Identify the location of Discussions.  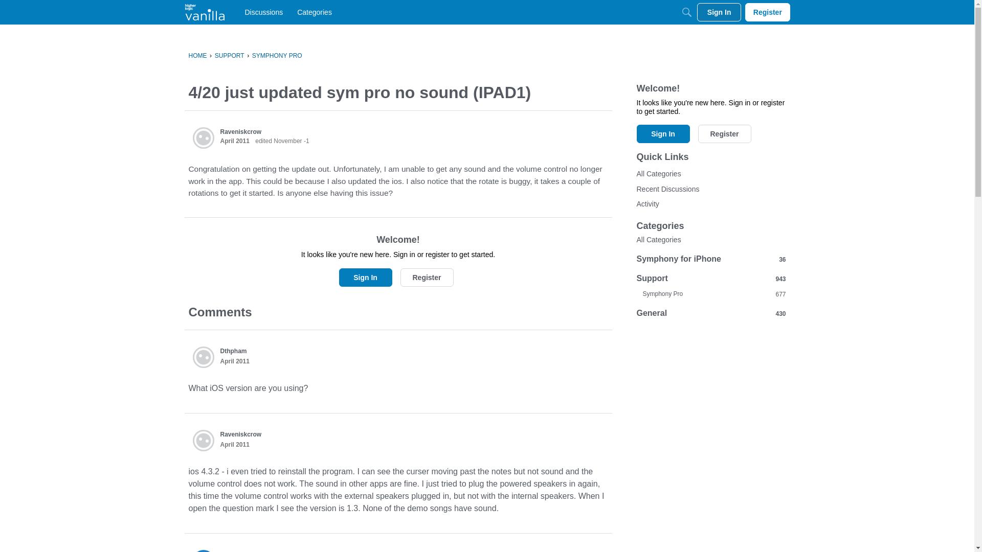
(263, 12).